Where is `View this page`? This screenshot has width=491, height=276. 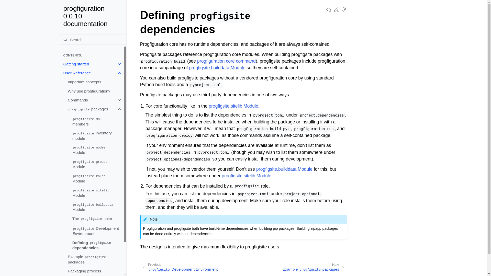
View this page is located at coordinates (329, 11).